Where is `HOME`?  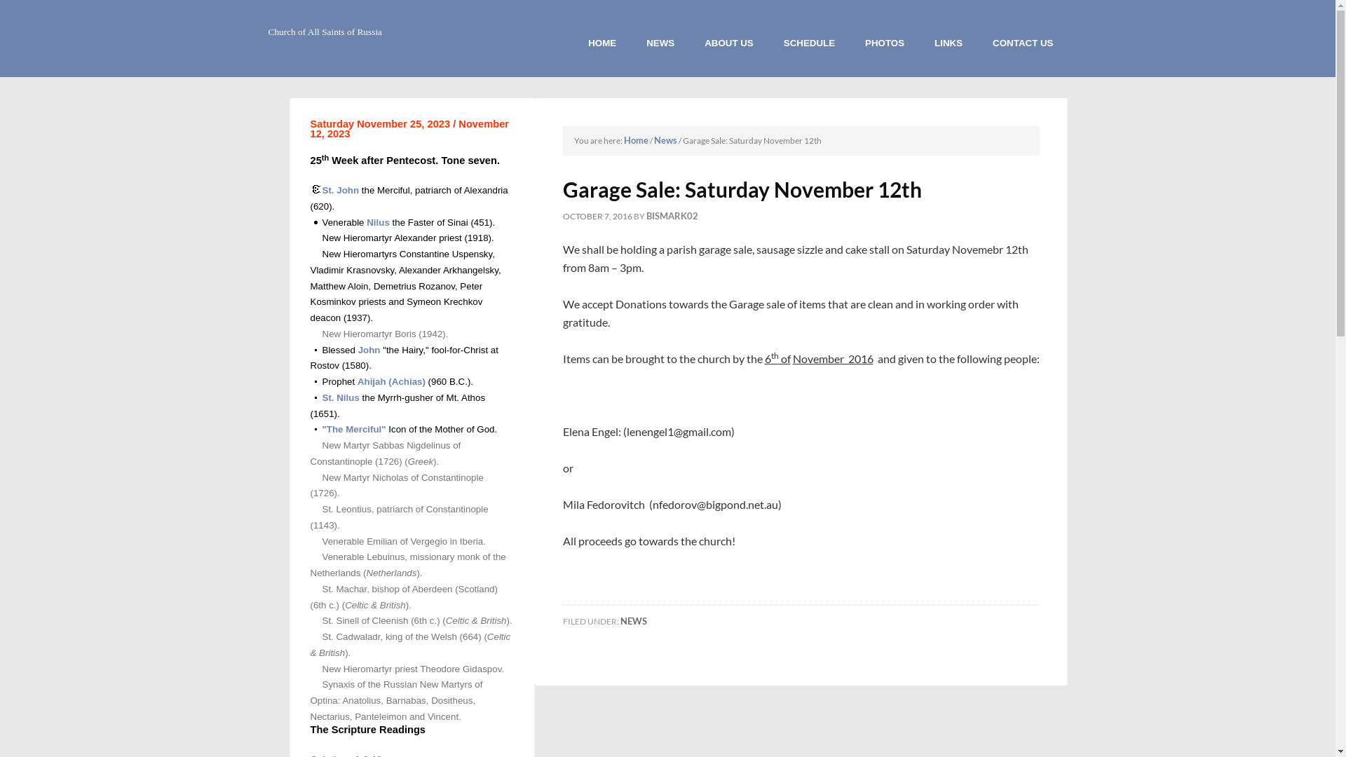 HOME is located at coordinates (602, 43).